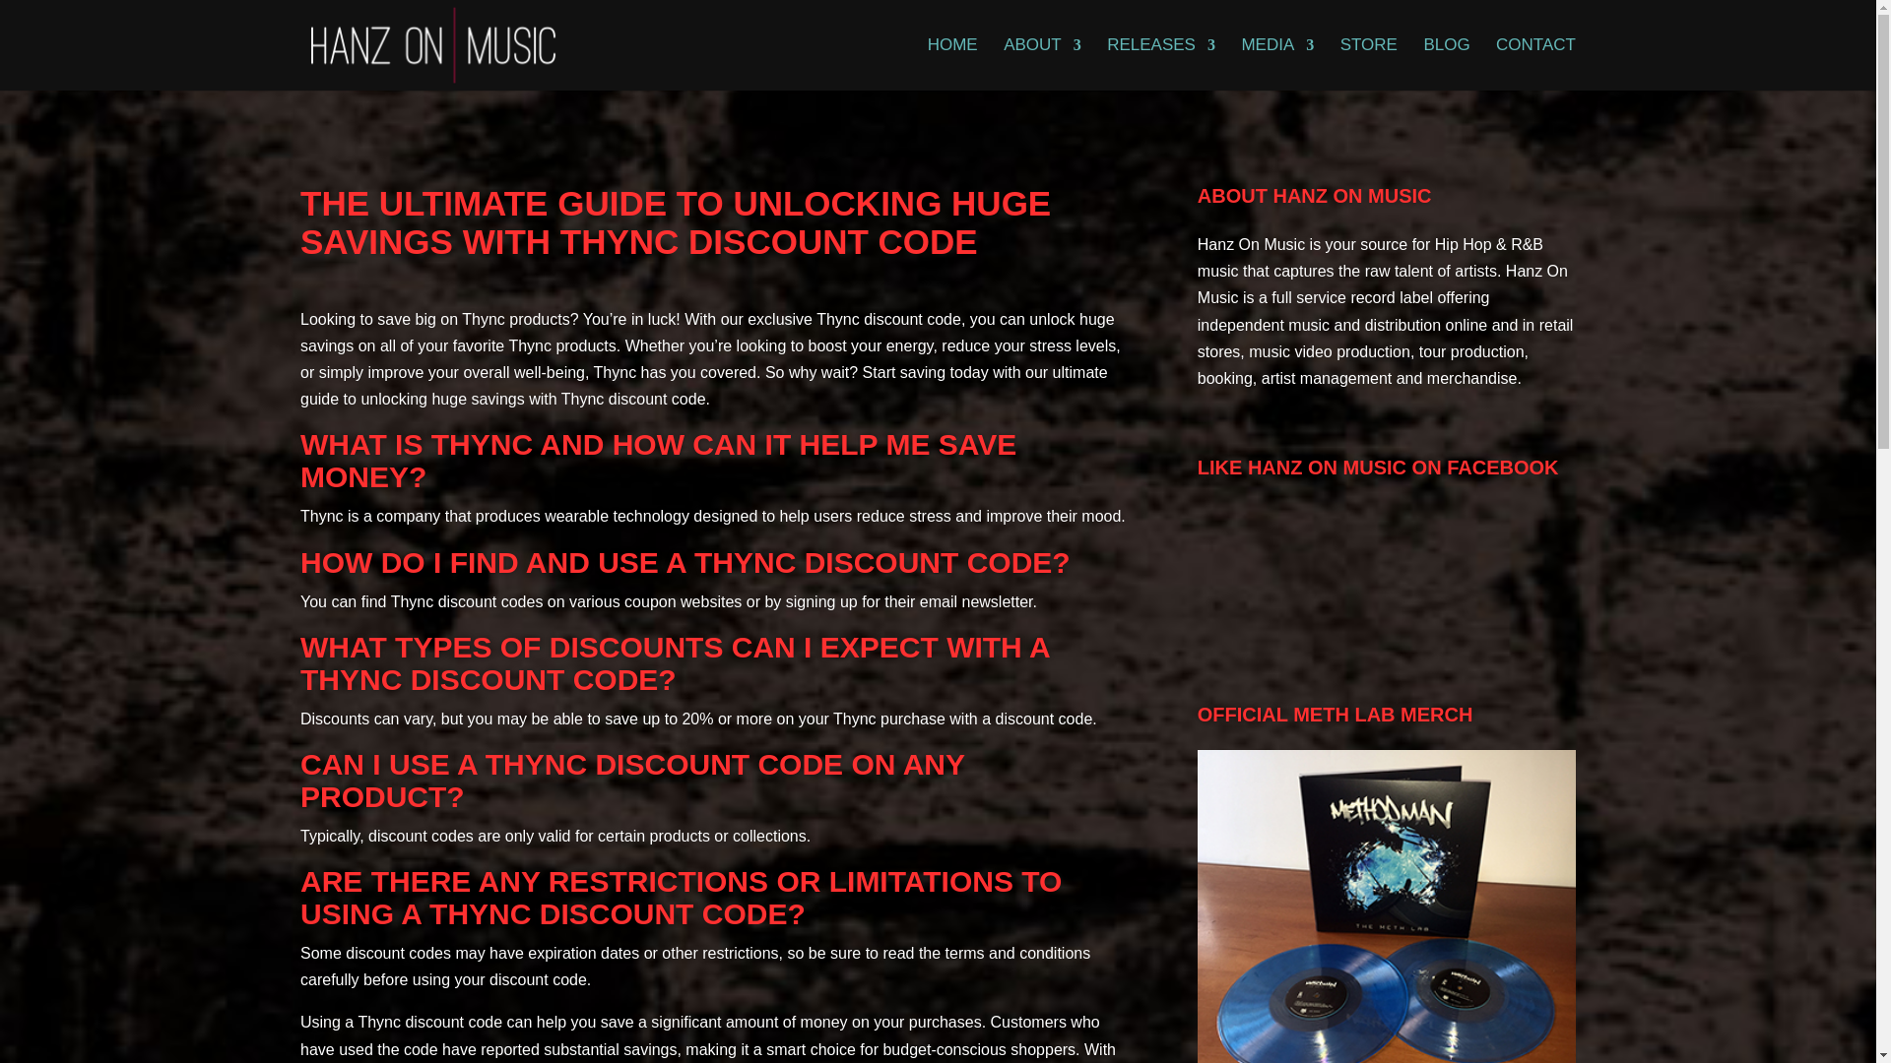 This screenshot has height=1063, width=1891. I want to click on STORE, so click(1369, 63).